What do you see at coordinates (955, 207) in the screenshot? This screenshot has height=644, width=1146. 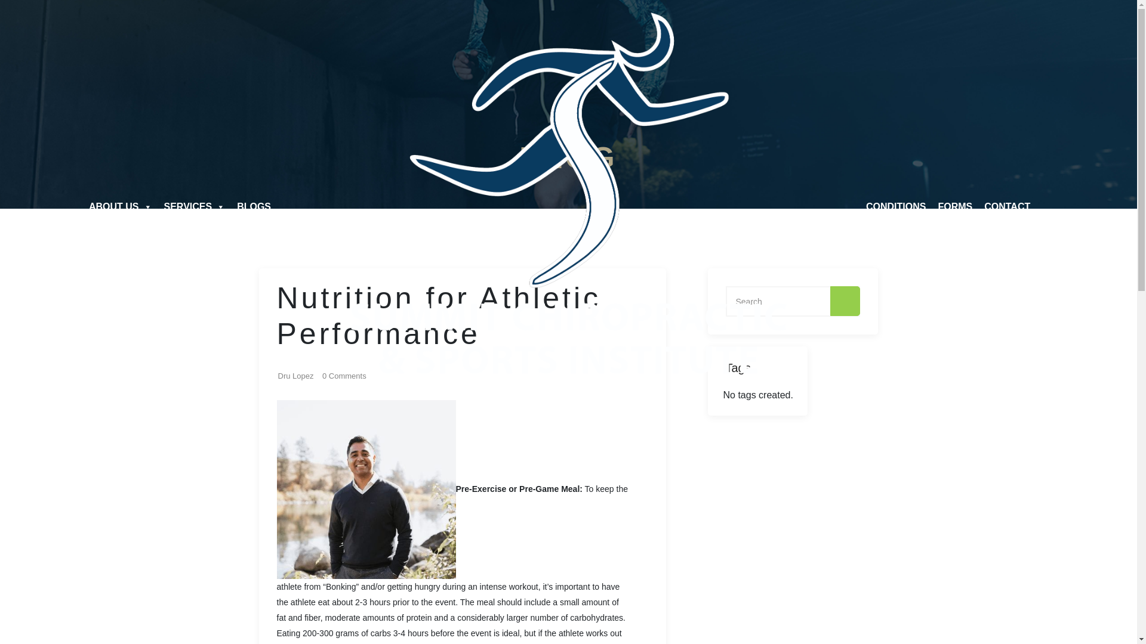 I see `FORMS` at bounding box center [955, 207].